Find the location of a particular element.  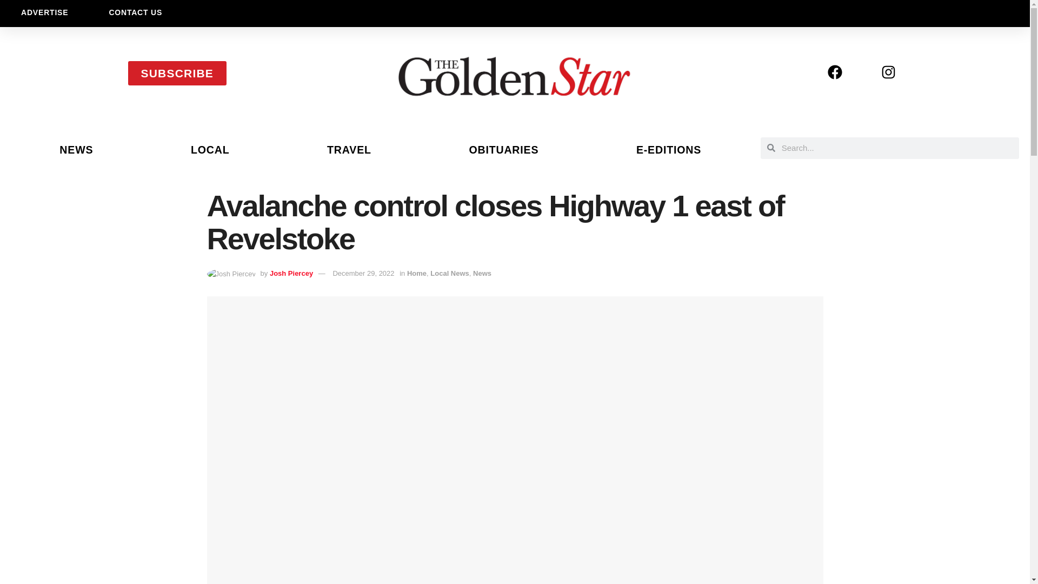

SUBSCRIBE is located at coordinates (177, 73).